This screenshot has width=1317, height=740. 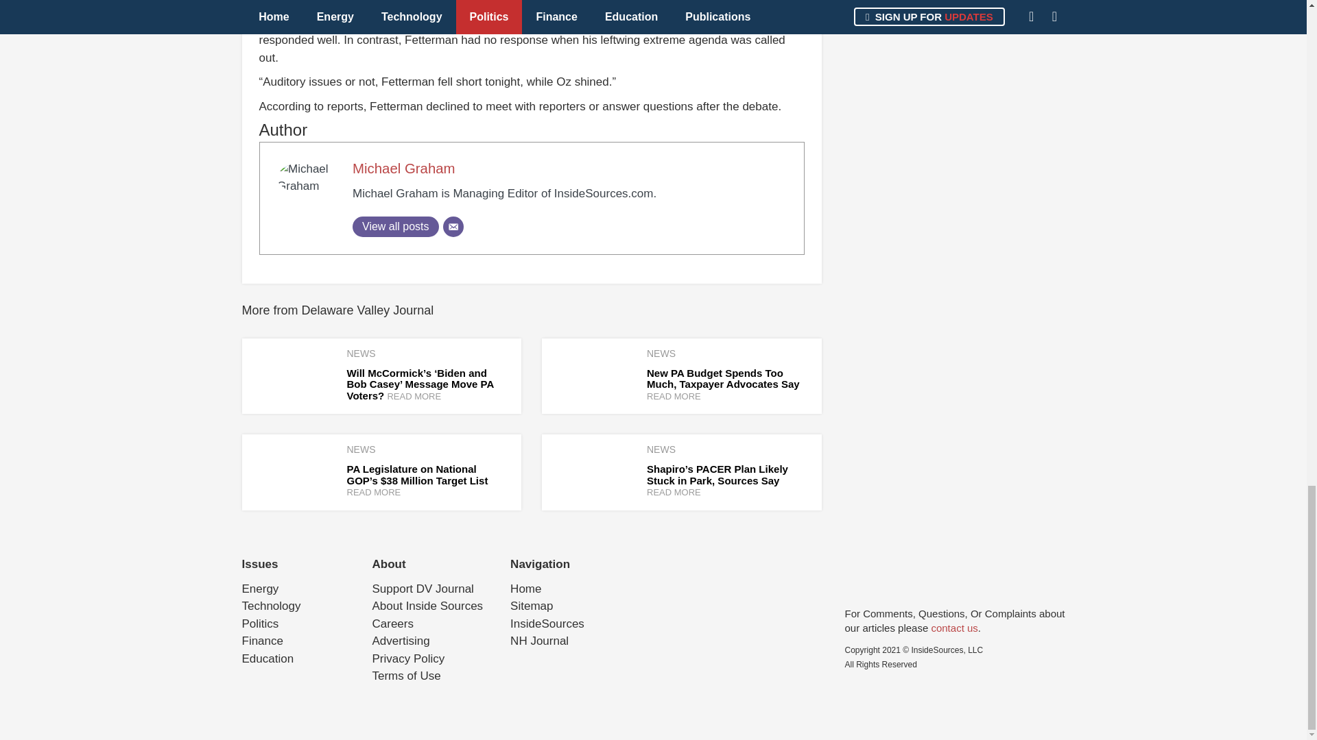 I want to click on Michael Graham, so click(x=404, y=169).